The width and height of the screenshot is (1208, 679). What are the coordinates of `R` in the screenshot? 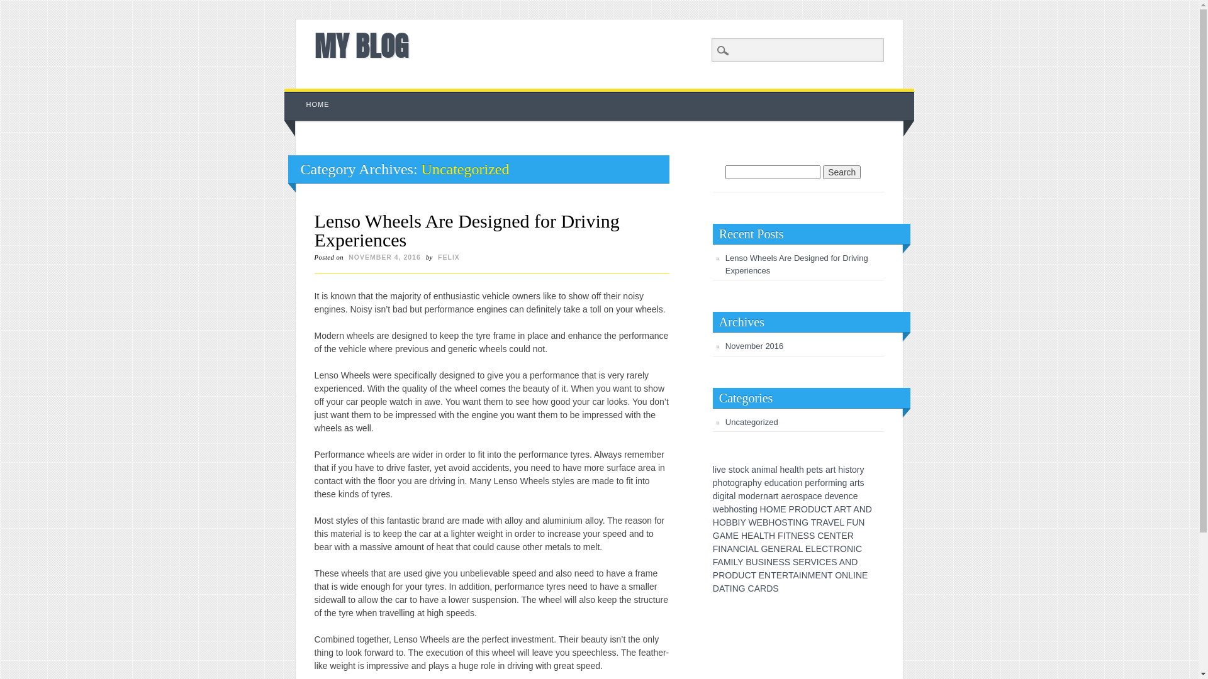 It's located at (808, 562).